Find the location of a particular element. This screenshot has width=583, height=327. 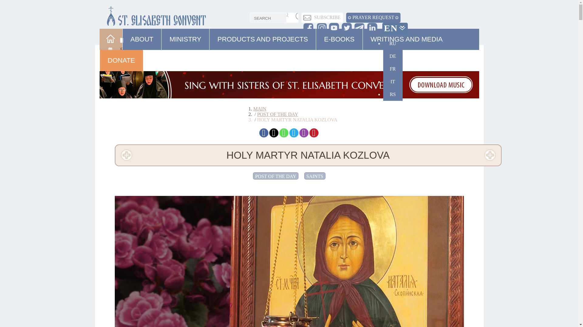

Share Telegram is located at coordinates (293, 133).